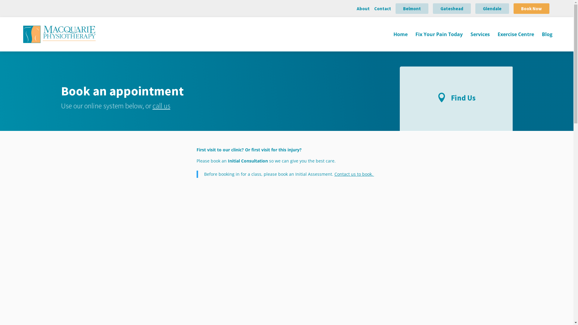  Describe the element at coordinates (161, 106) in the screenshot. I see `call us` at that location.